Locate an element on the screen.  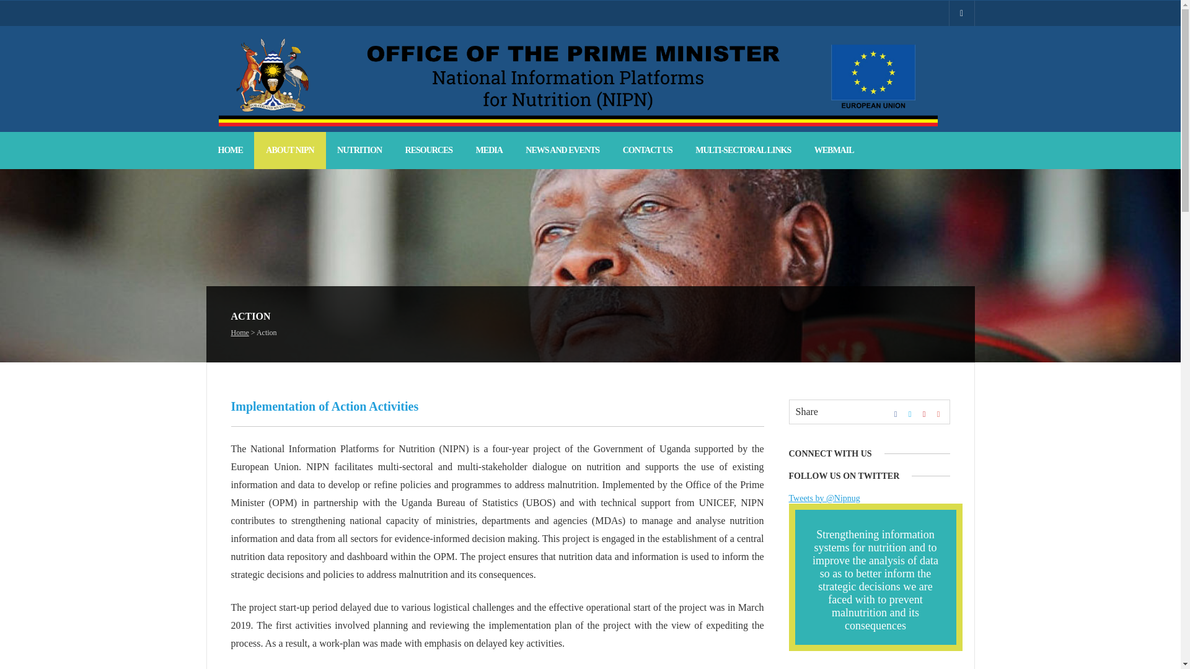
CONTACT US is located at coordinates (648, 150).